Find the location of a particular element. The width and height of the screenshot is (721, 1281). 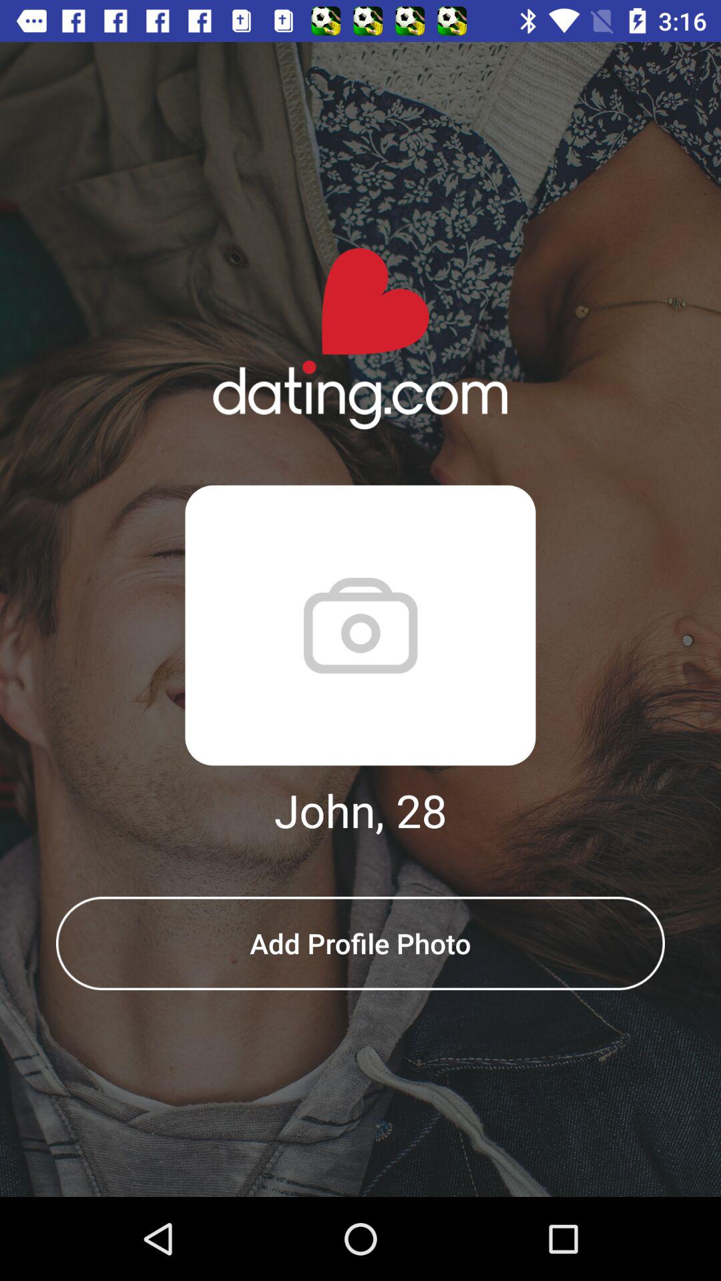

press the add profile photo item is located at coordinates (360, 943).